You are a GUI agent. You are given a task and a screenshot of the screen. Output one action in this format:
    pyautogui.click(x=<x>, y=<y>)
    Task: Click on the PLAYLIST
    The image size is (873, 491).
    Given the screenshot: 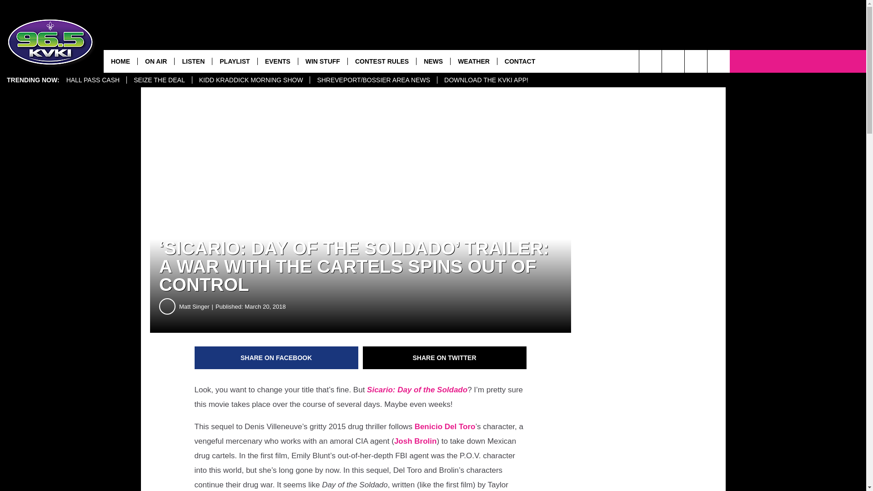 What is the action you would take?
    pyautogui.click(x=234, y=61)
    